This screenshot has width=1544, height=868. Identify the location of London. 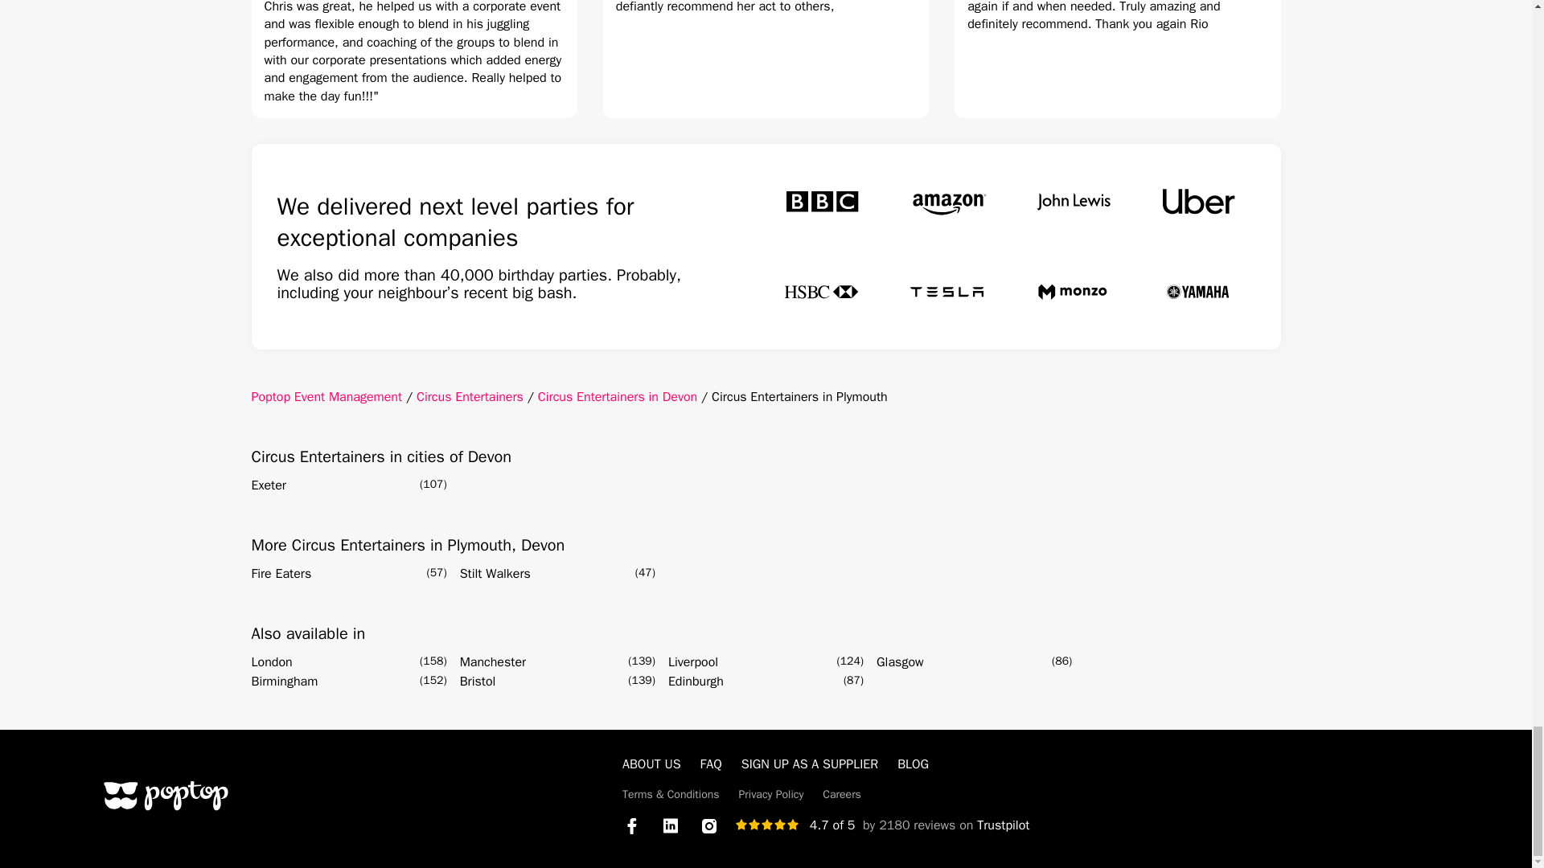
(270, 662).